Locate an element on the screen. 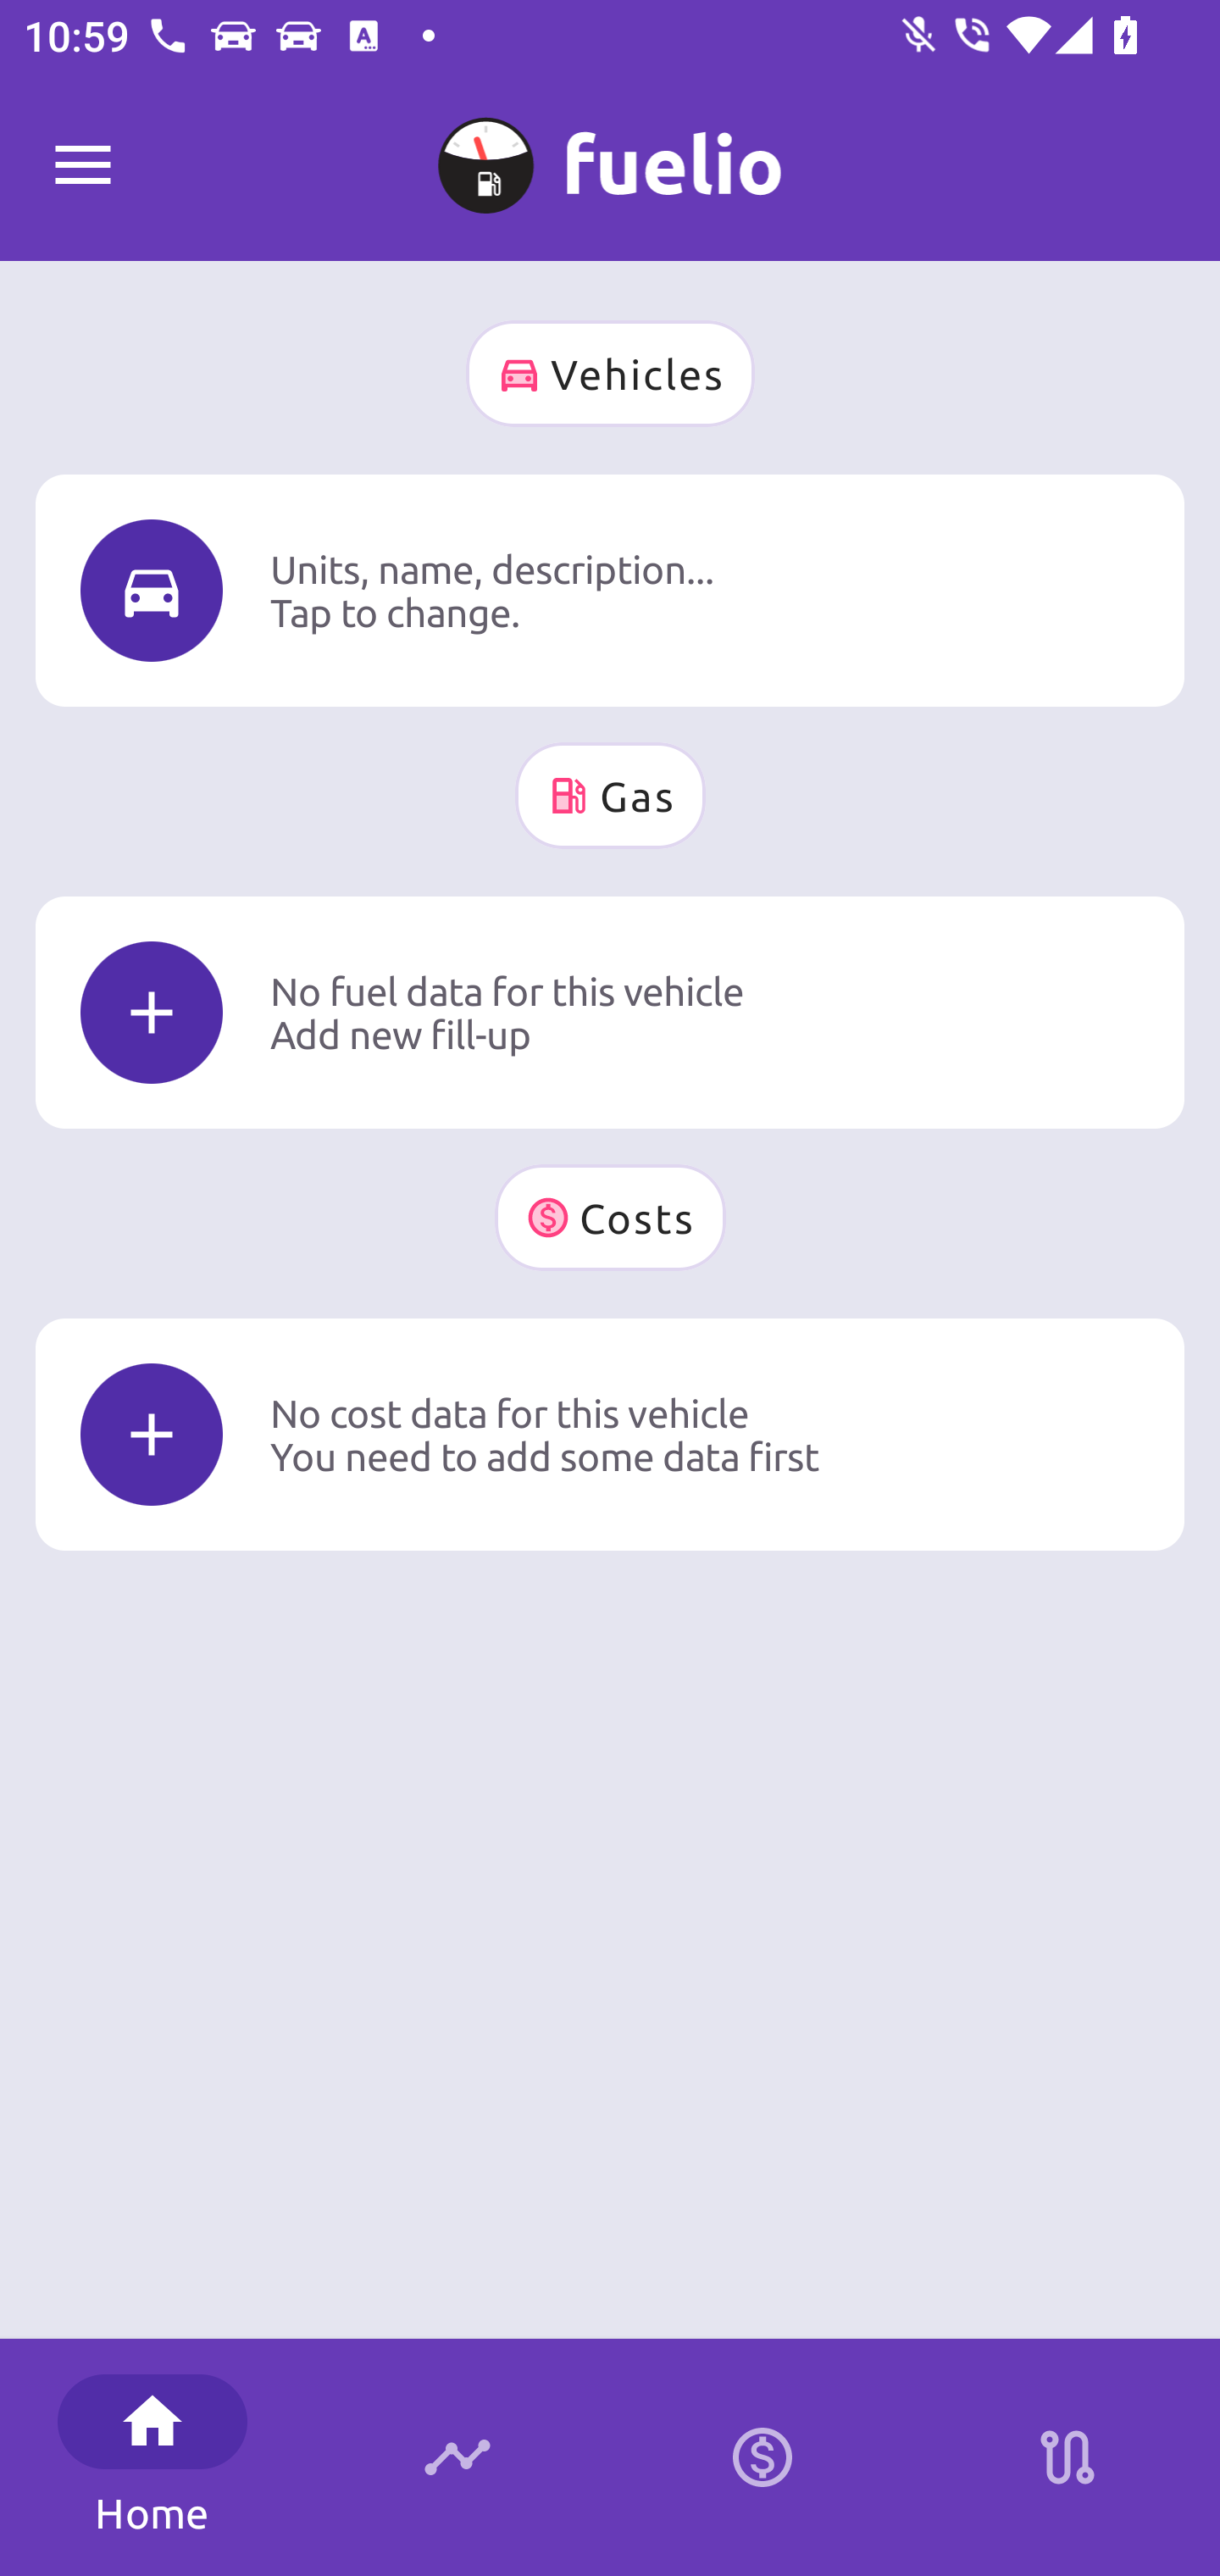  Stations on route is located at coordinates (1067, 2457).